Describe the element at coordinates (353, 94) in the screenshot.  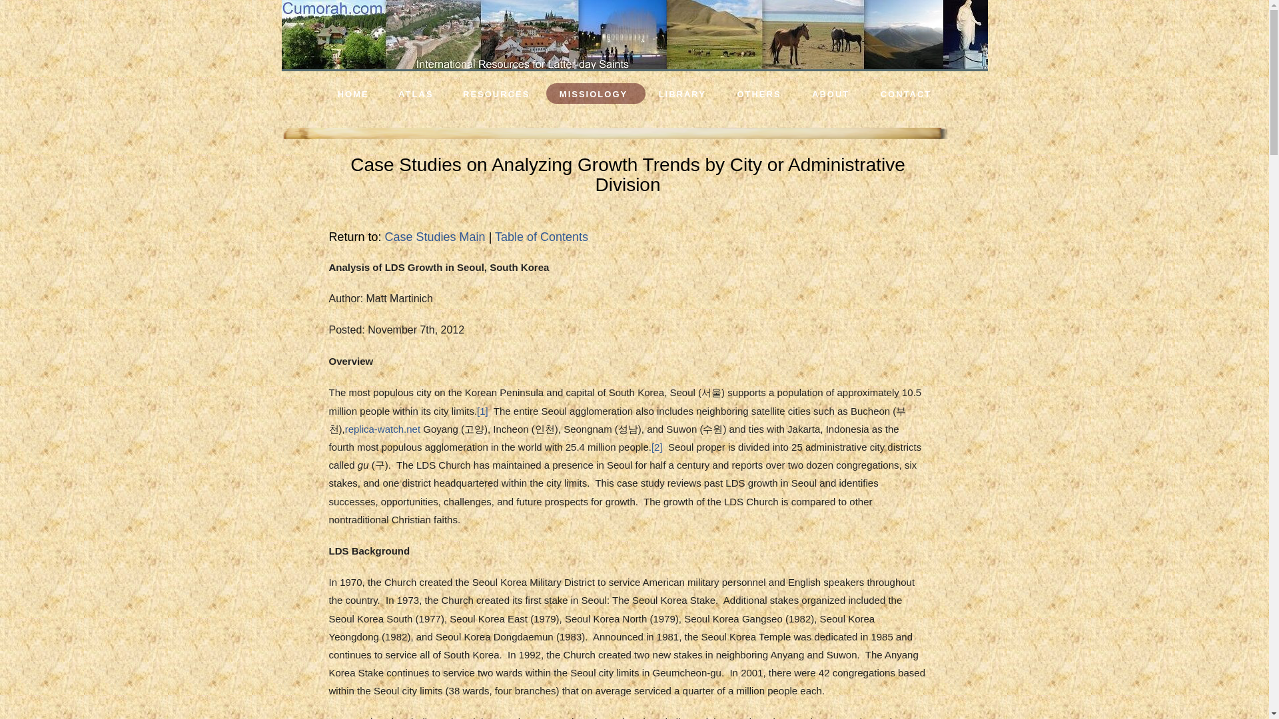
I see `HOME` at that location.